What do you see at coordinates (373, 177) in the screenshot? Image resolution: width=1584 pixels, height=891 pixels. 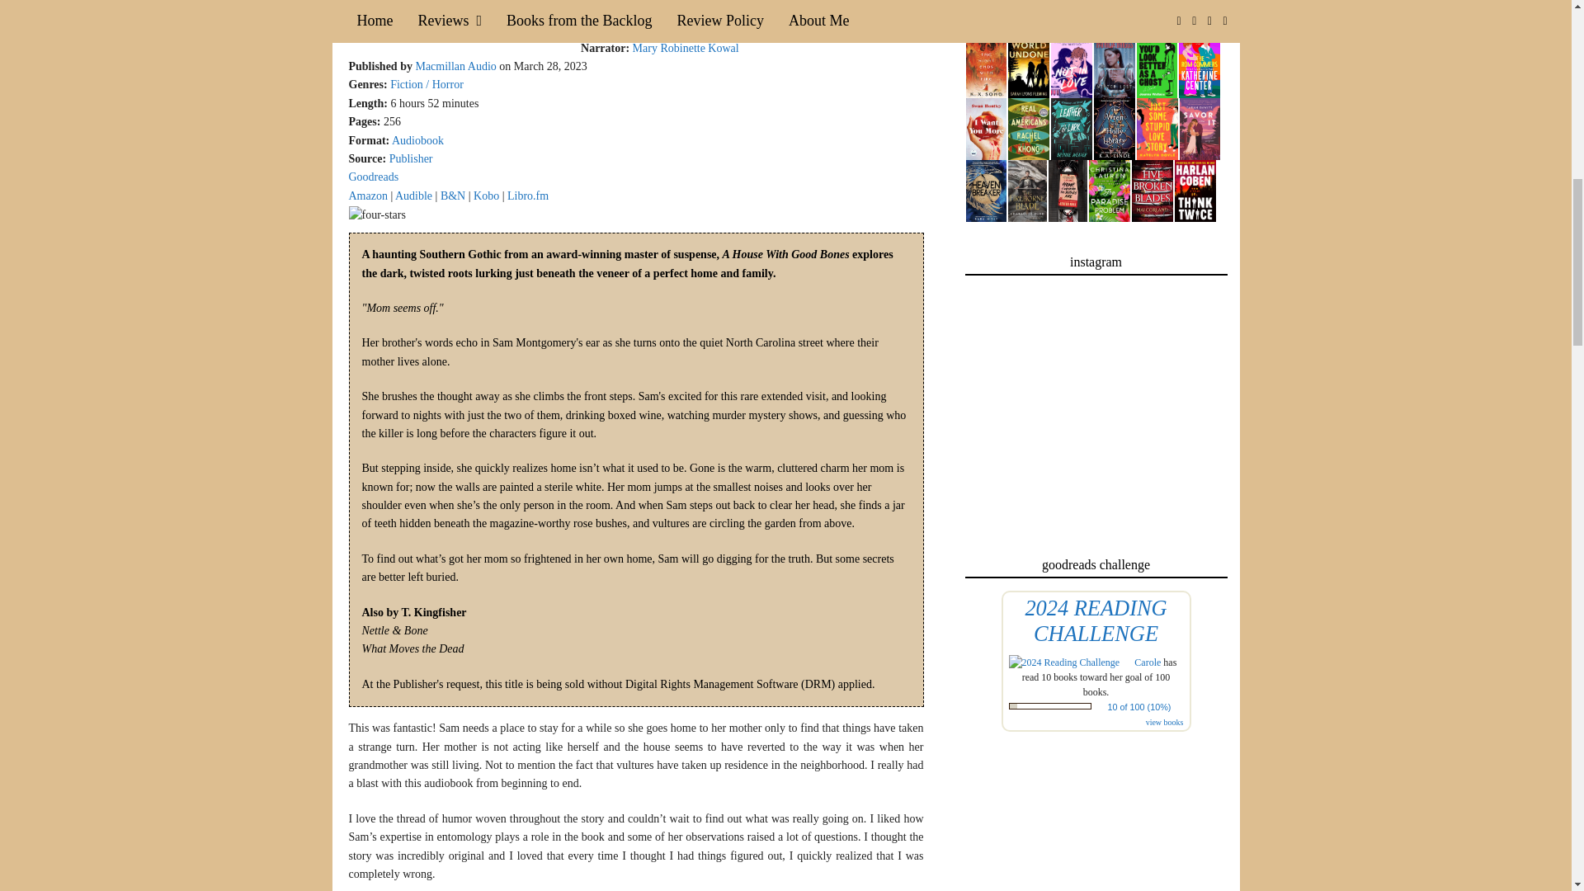 I see `Goodreads` at bounding box center [373, 177].